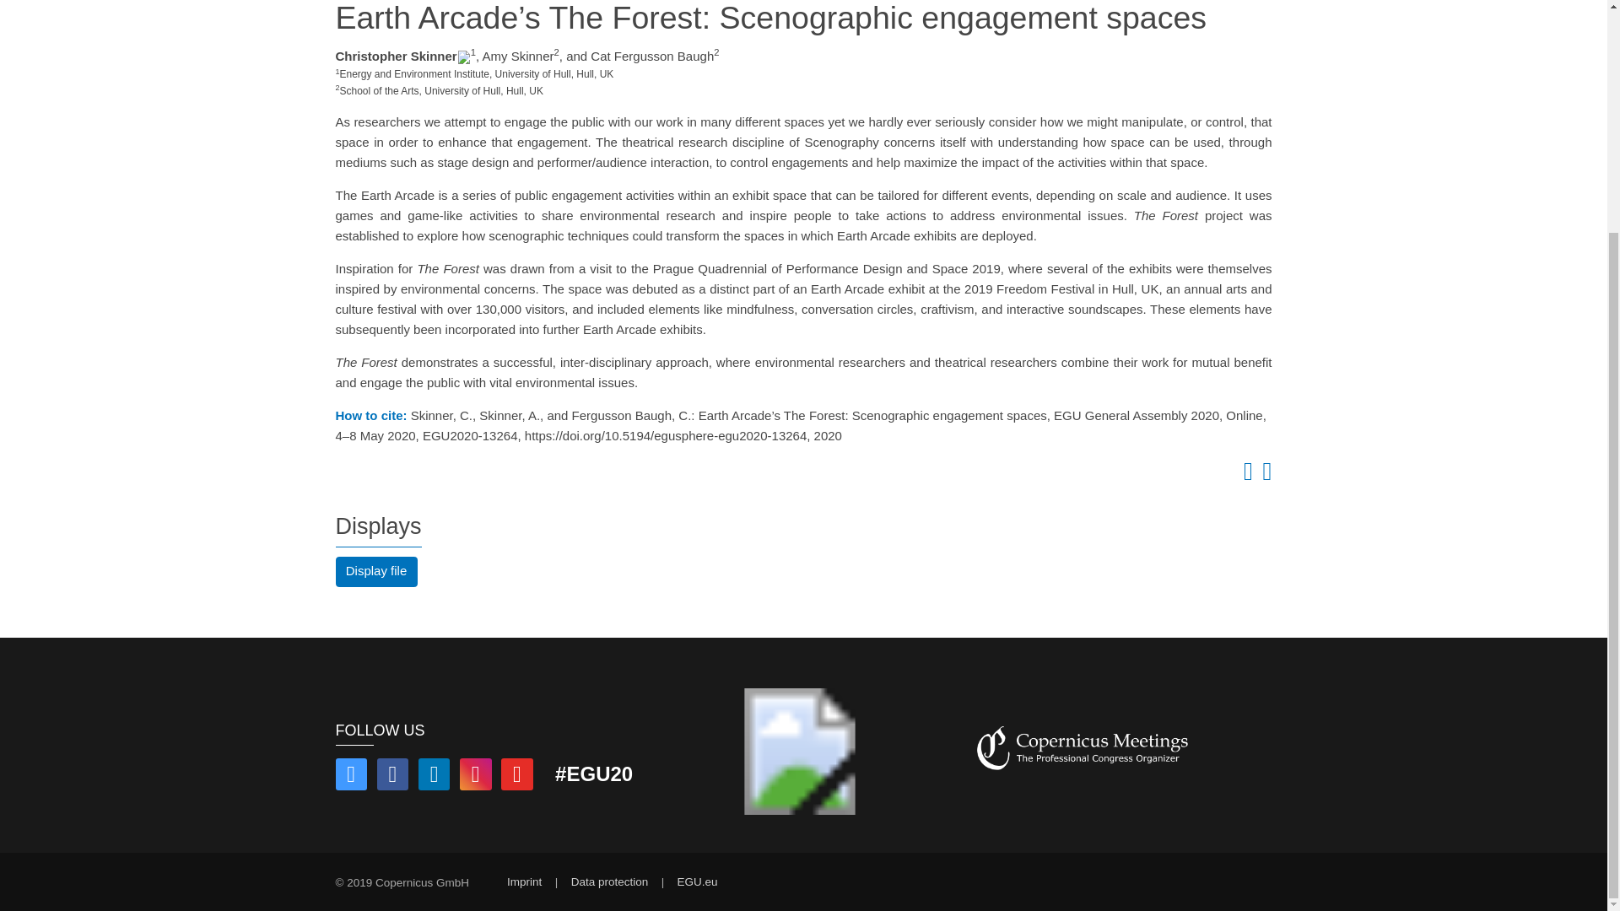  I want to click on Follow us on Facebook, so click(393, 776).